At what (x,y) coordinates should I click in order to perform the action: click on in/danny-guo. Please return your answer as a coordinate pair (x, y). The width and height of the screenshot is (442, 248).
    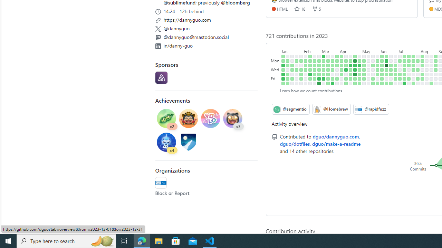
    Looking at the image, I should click on (206, 45).